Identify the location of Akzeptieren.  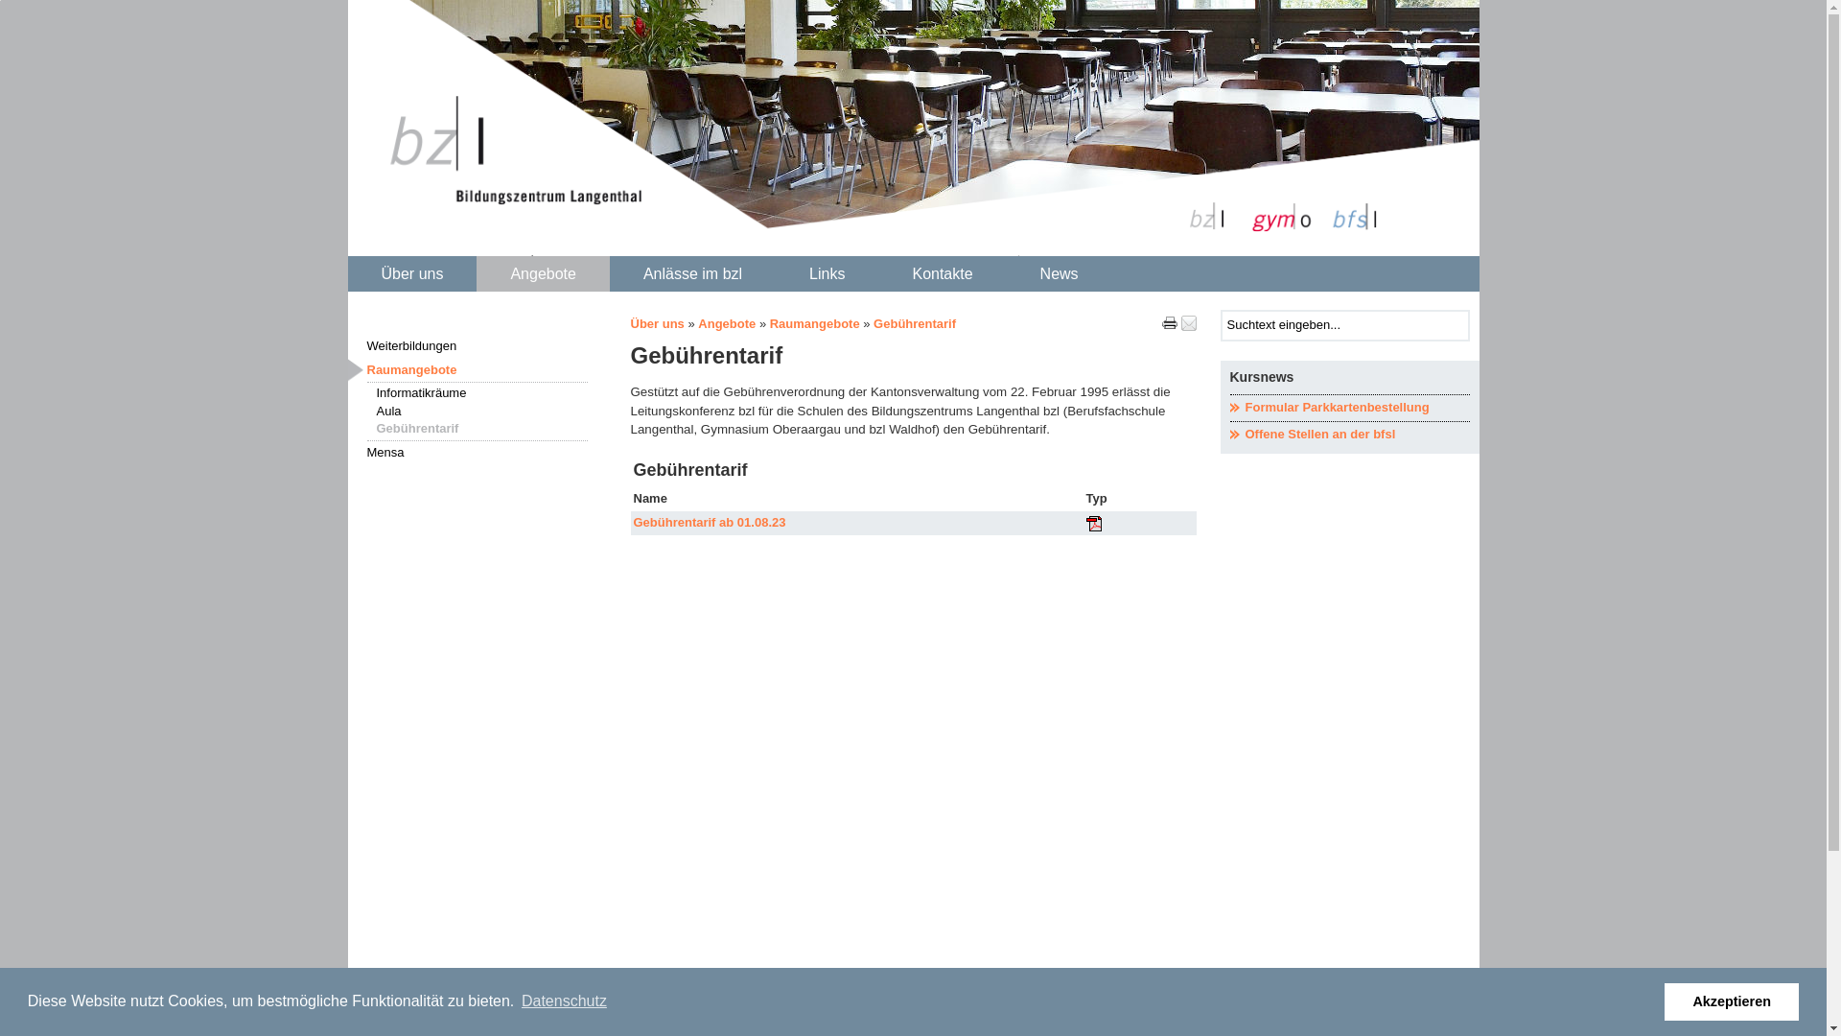
(1732, 1001).